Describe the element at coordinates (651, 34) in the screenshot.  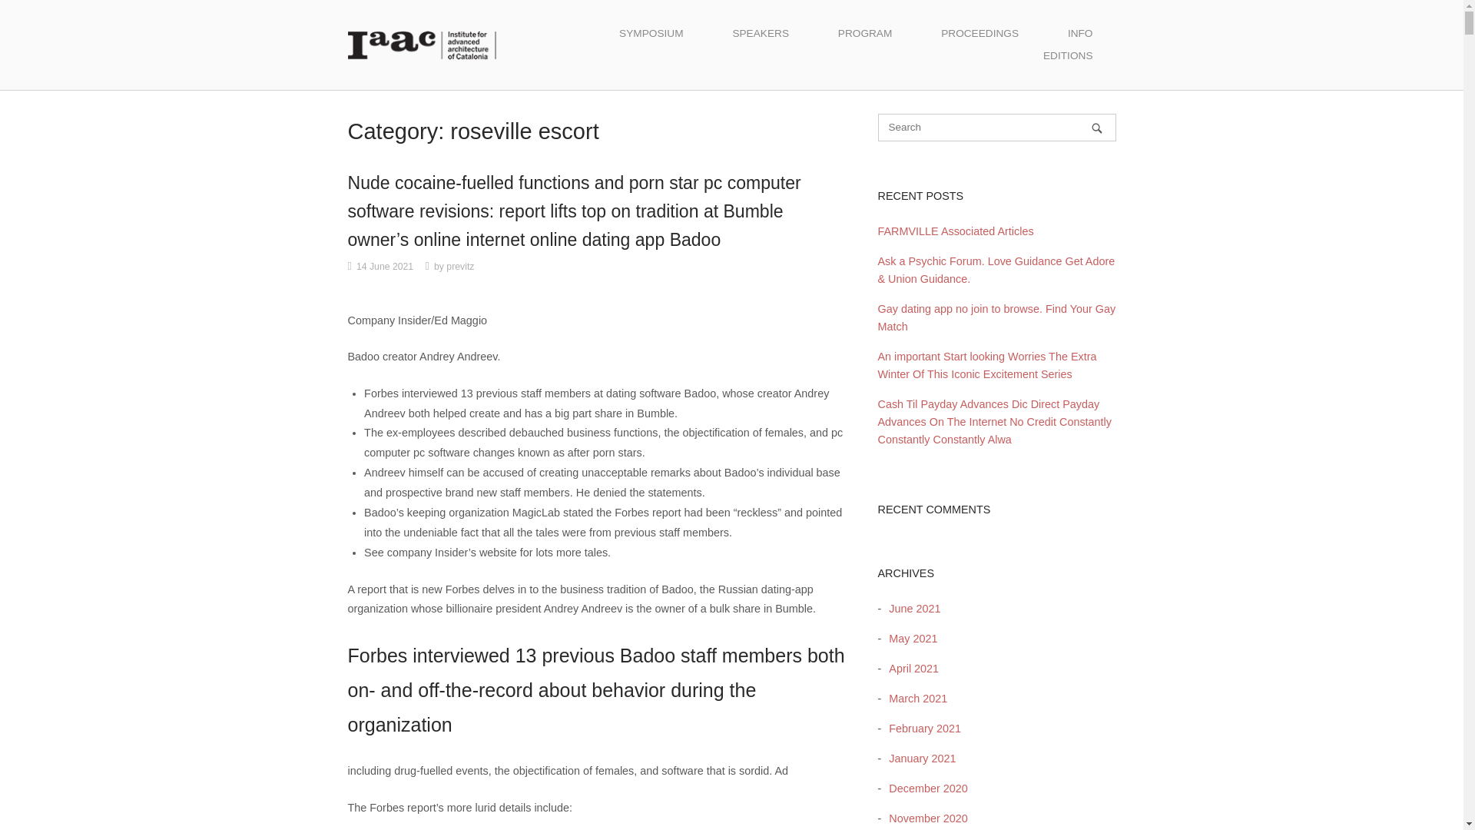
I see `SYMPOSIUM` at that location.